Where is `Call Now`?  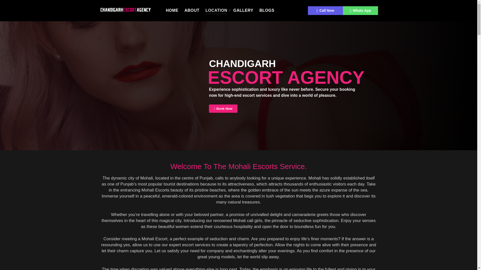
Call Now is located at coordinates (325, 10).